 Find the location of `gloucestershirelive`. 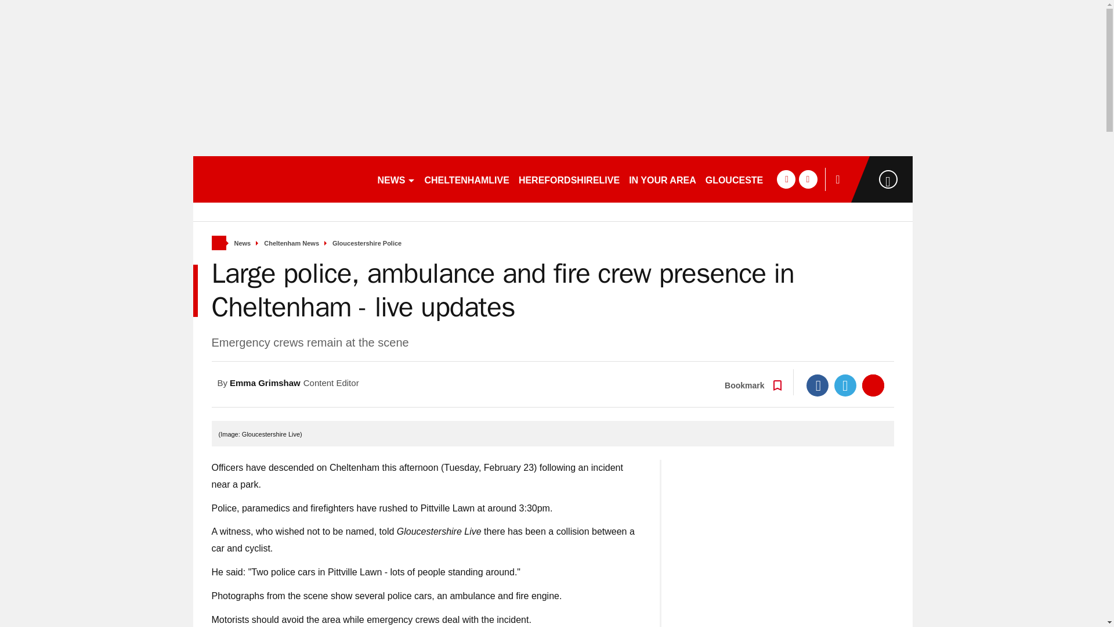

gloucestershirelive is located at coordinates (280, 179).